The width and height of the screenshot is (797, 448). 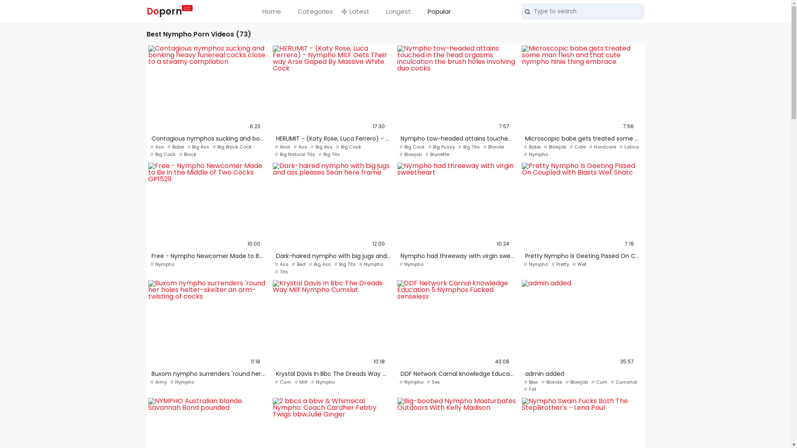 What do you see at coordinates (182, 382) in the screenshot?
I see `Nympho` at bounding box center [182, 382].